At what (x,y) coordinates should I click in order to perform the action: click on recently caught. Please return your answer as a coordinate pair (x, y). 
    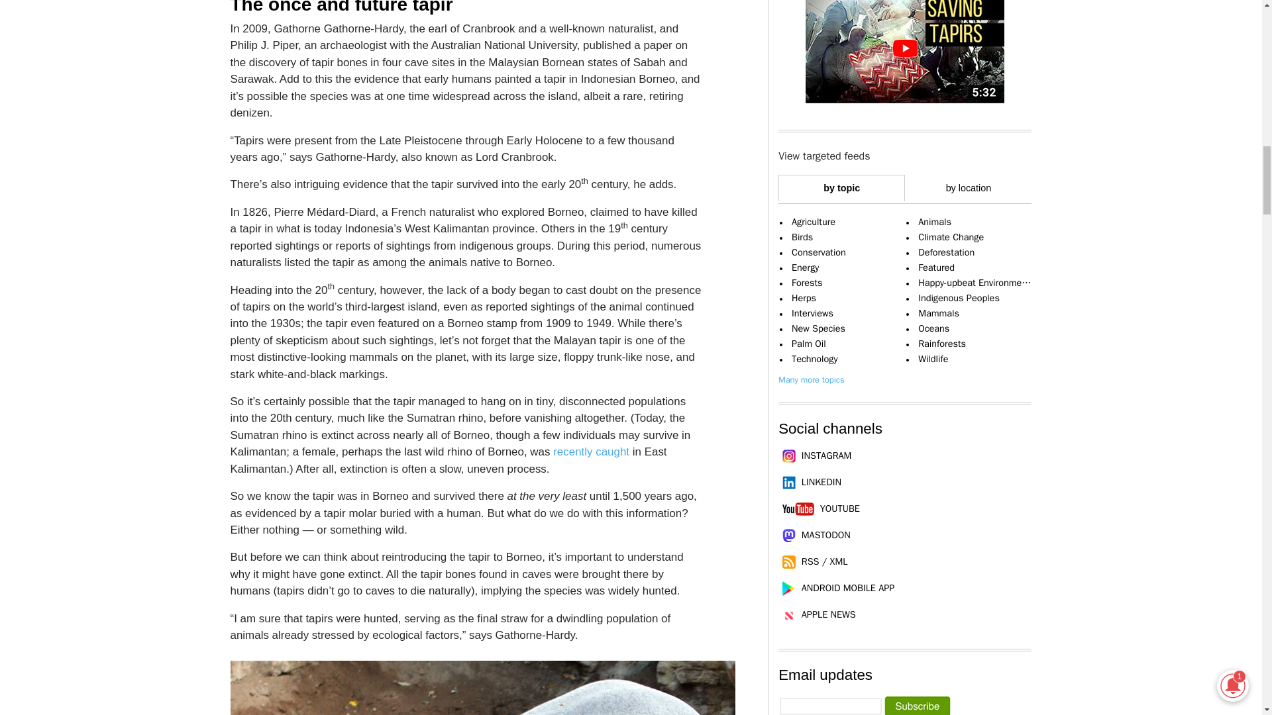
    Looking at the image, I should click on (591, 452).